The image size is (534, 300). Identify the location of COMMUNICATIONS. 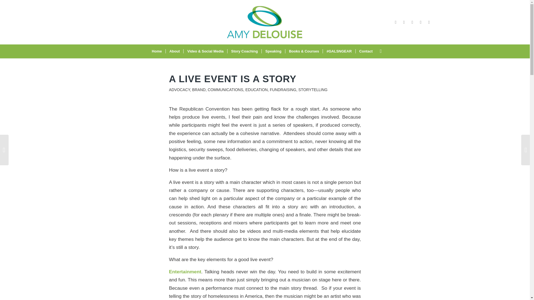
(225, 90).